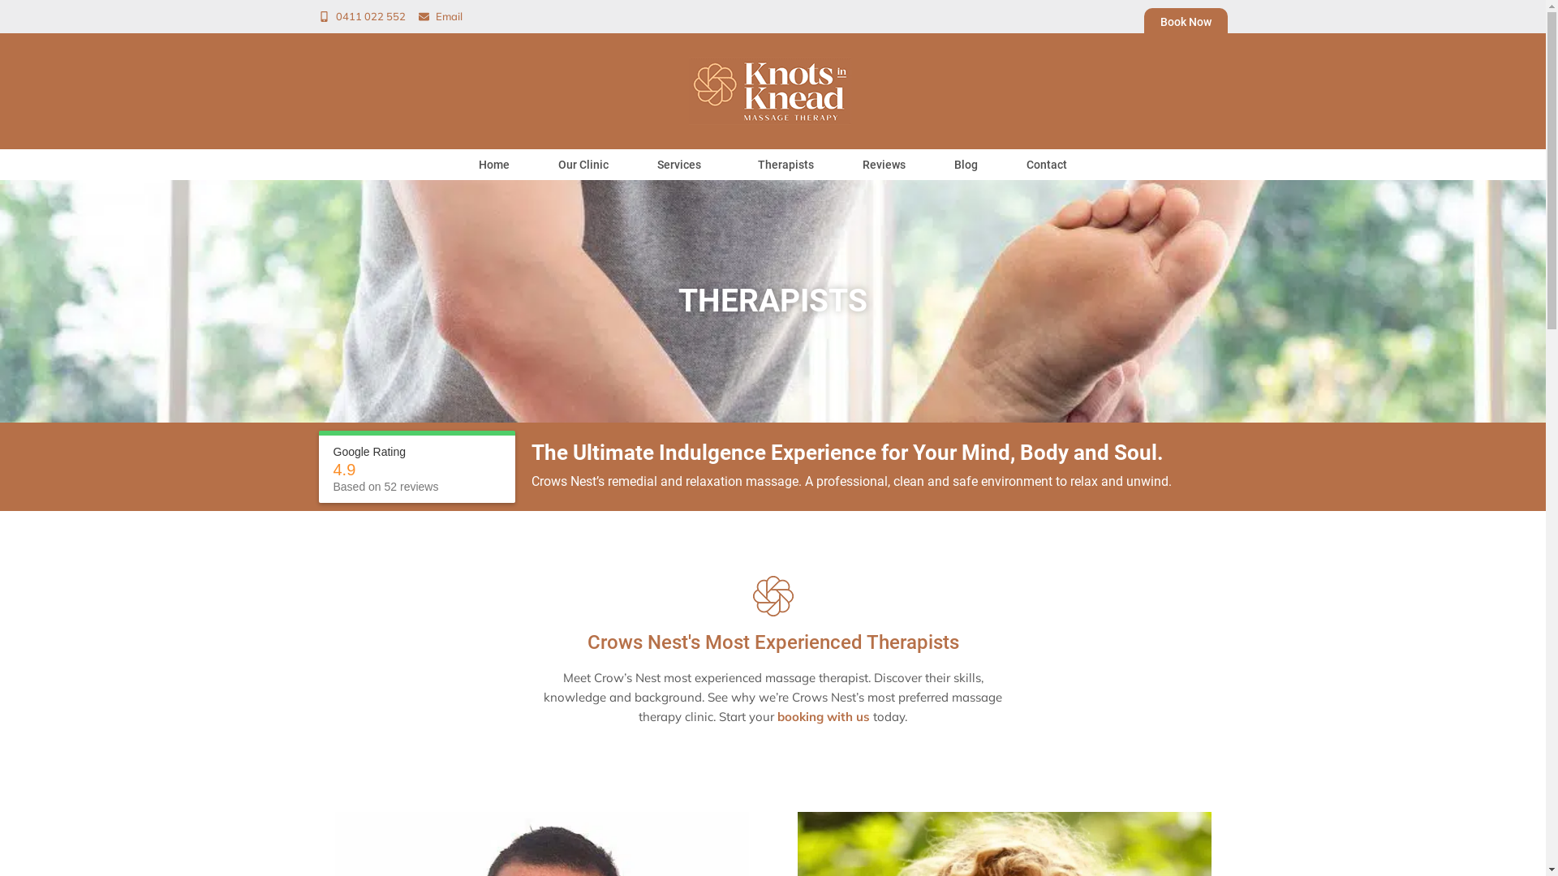 The width and height of the screenshot is (1558, 876). I want to click on Therapists, so click(785, 165).